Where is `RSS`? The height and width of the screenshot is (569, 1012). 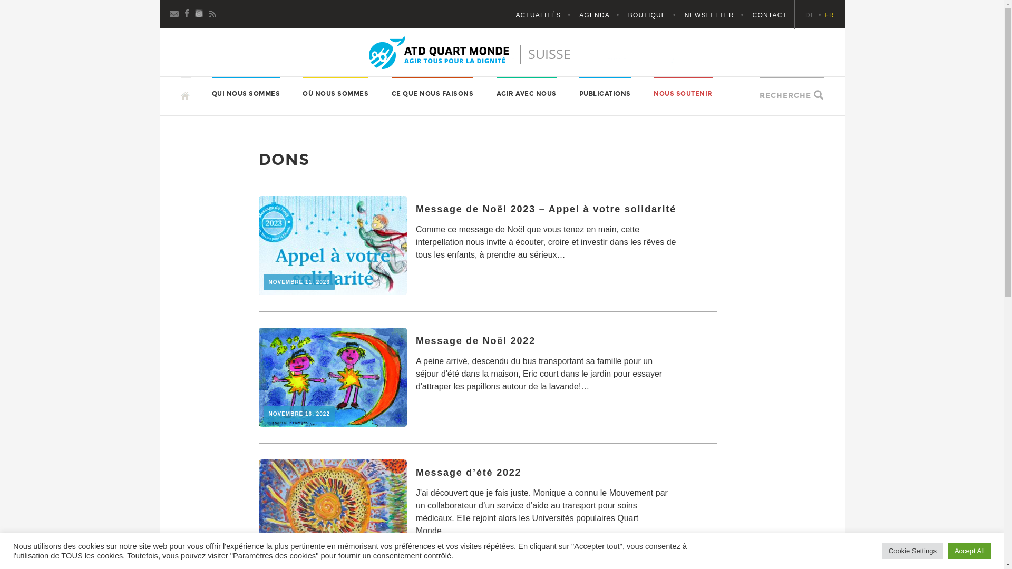 RSS is located at coordinates (213, 13).